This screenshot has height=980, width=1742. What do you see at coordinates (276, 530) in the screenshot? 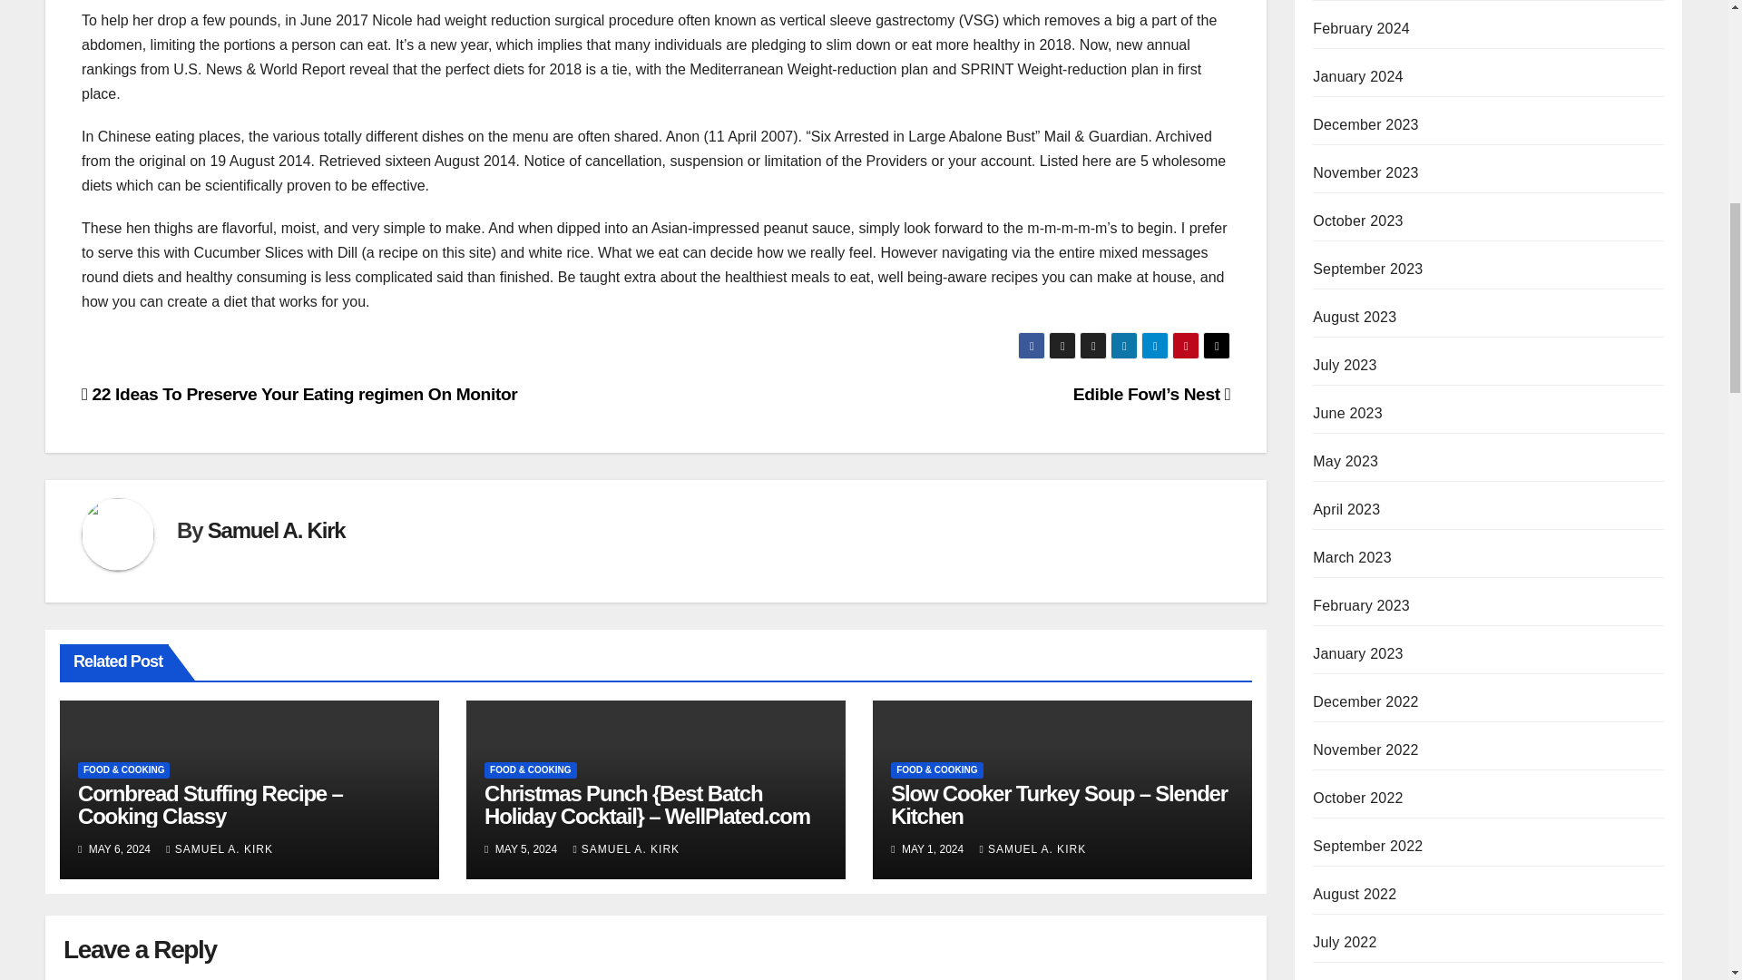
I see `Samuel A. Kirk` at bounding box center [276, 530].